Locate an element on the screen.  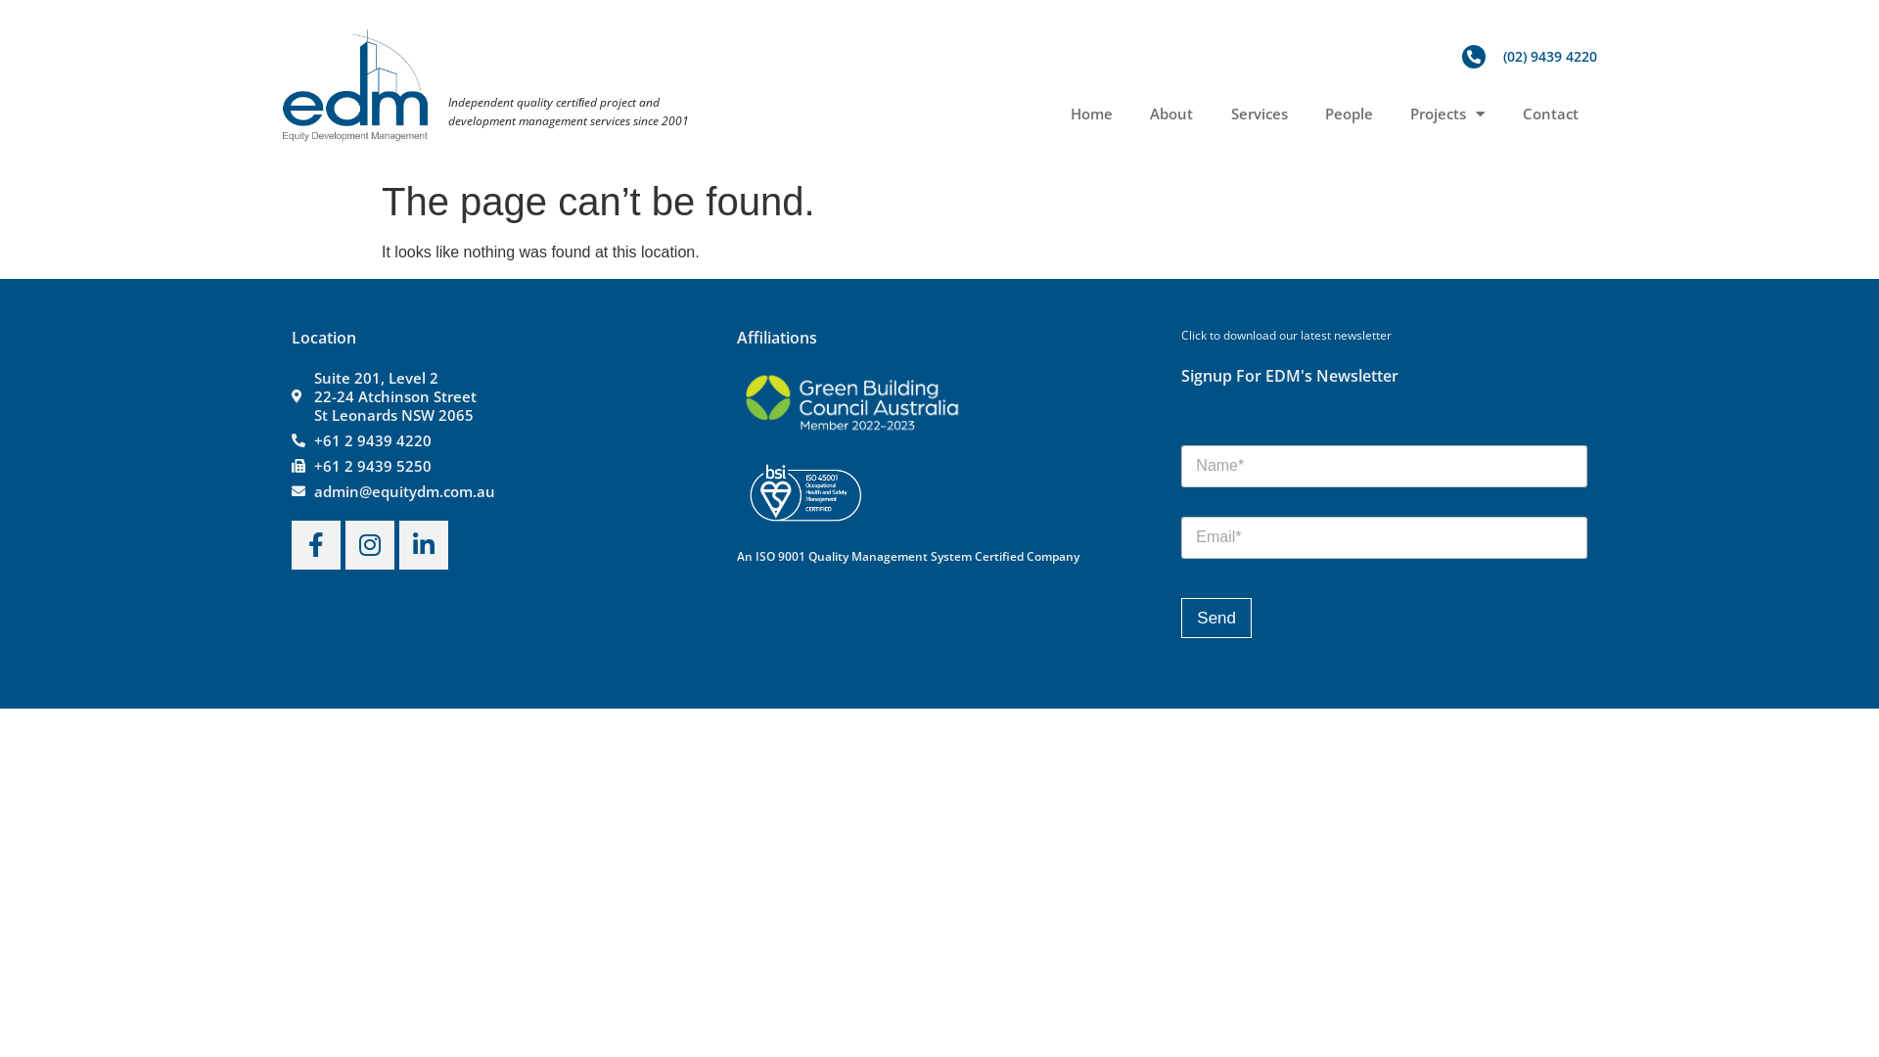
Home is located at coordinates (1092, 114).